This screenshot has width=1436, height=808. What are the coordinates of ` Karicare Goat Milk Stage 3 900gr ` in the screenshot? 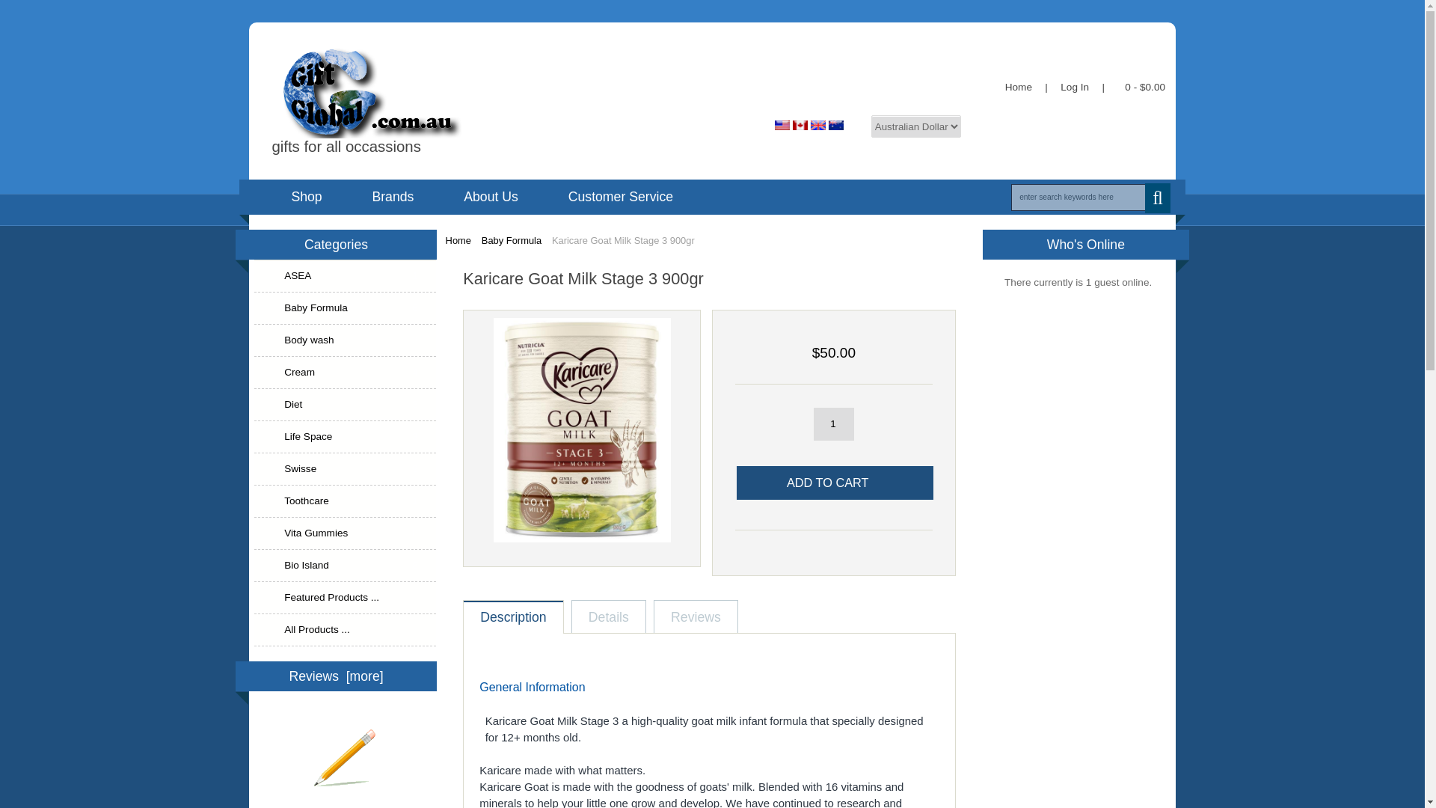 It's located at (582, 430).